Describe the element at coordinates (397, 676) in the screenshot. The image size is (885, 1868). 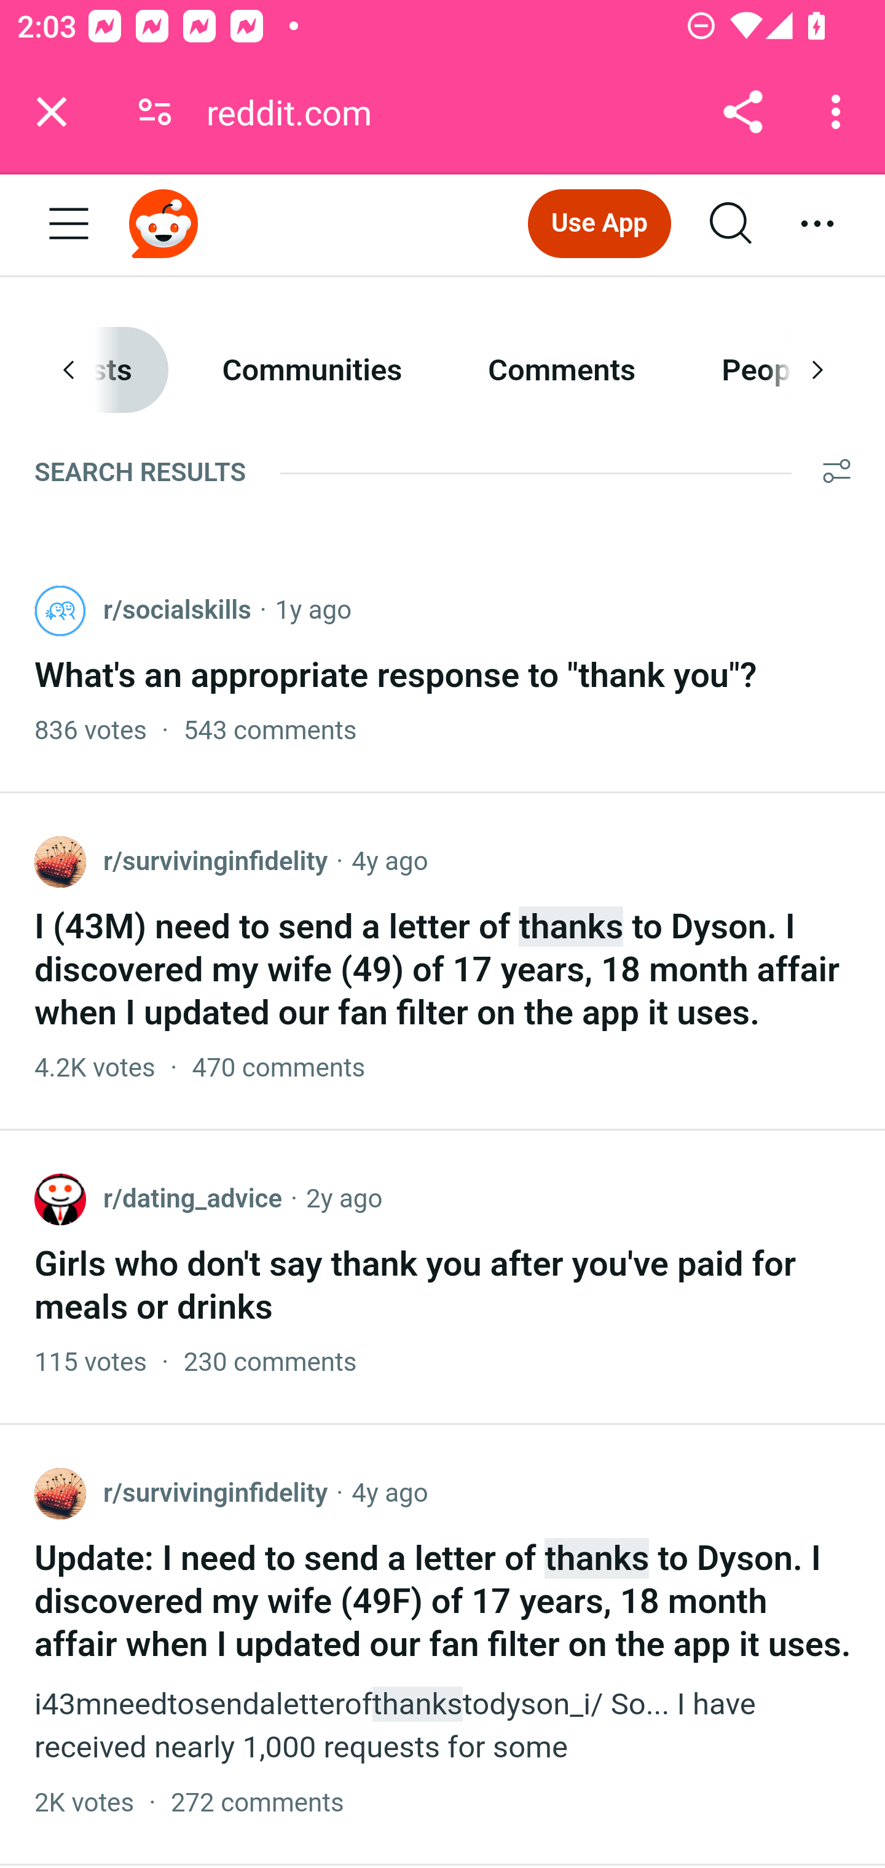
I see `What's an appropriate response to "thank you"?` at that location.